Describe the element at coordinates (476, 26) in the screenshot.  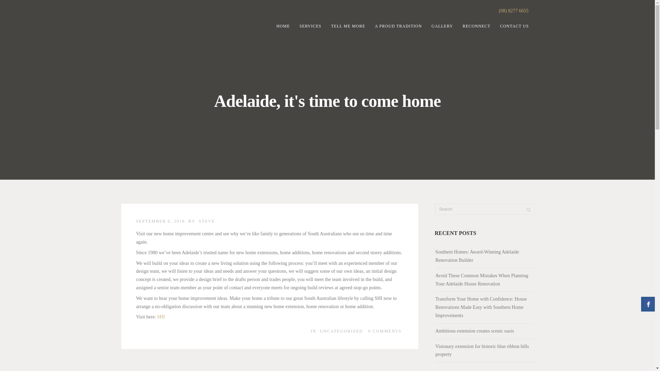
I see `RECONNECT` at that location.